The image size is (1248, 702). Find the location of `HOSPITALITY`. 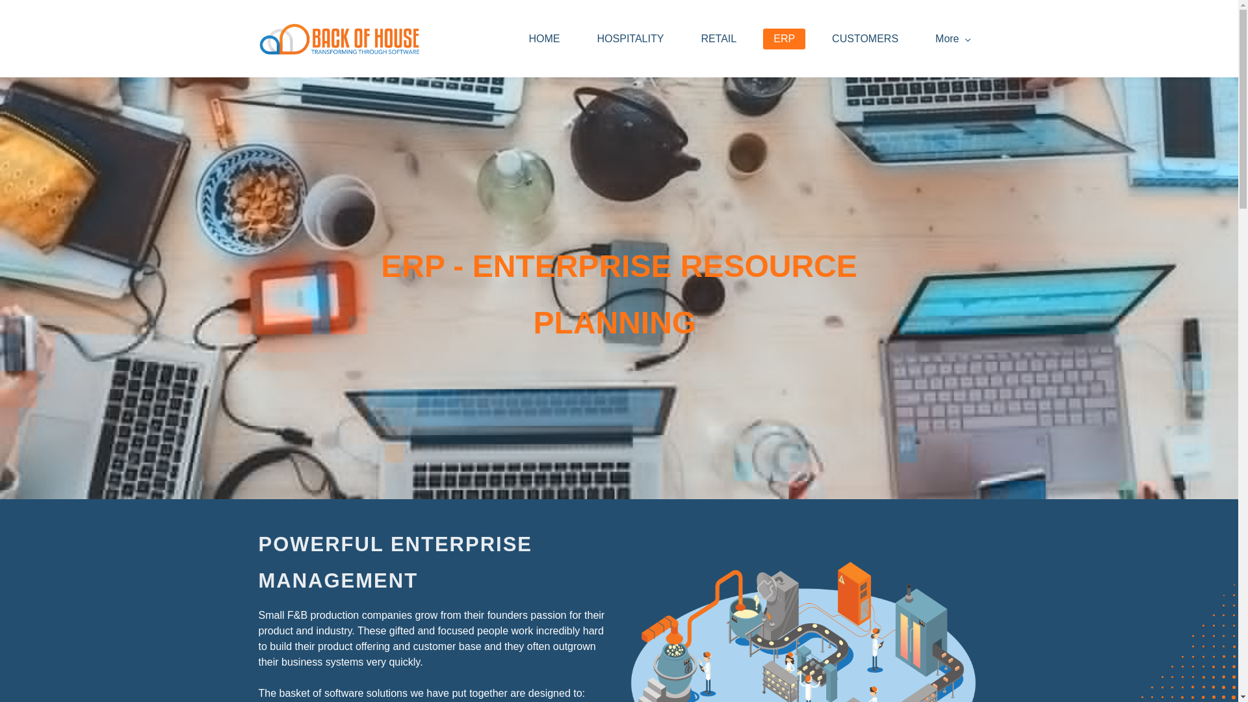

HOSPITALITY is located at coordinates (630, 39).